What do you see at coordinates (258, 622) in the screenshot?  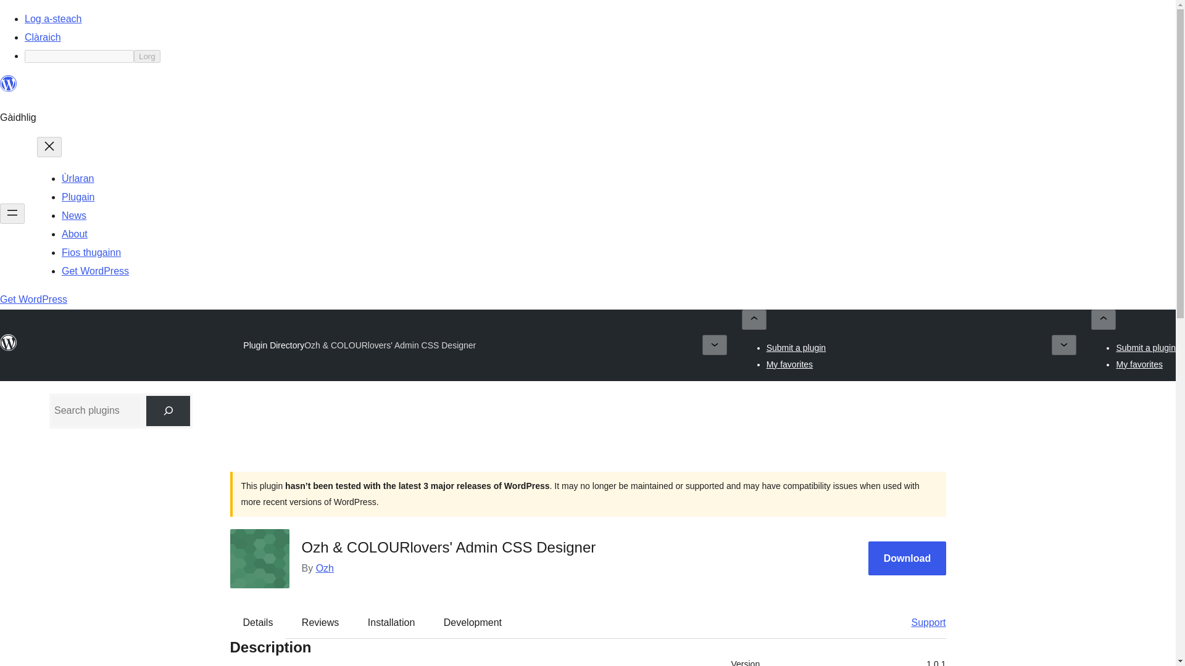 I see `Details` at bounding box center [258, 622].